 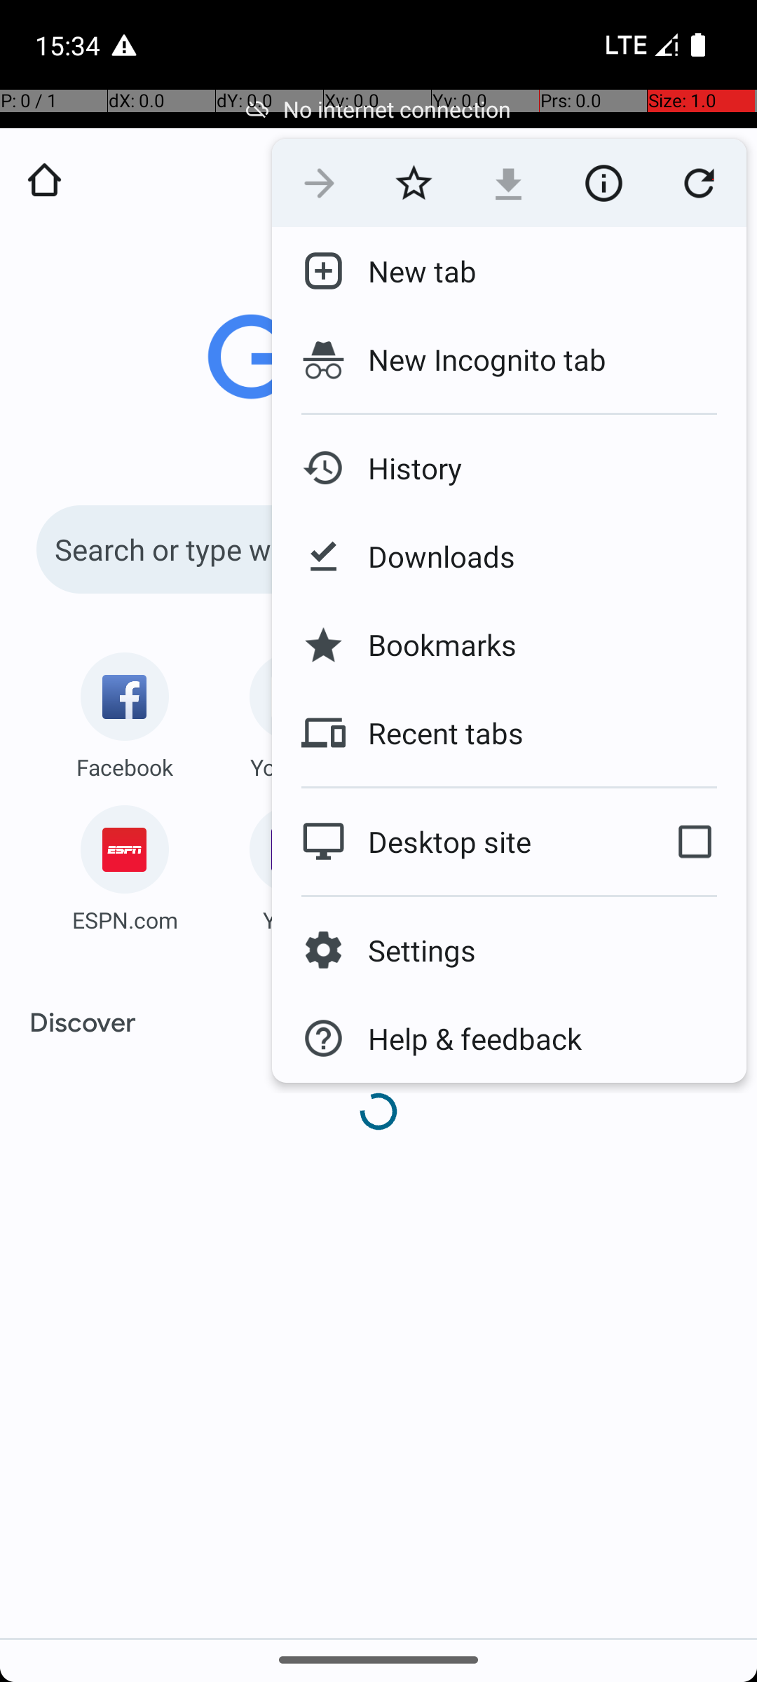 I want to click on Refresh, so click(x=699, y=183).